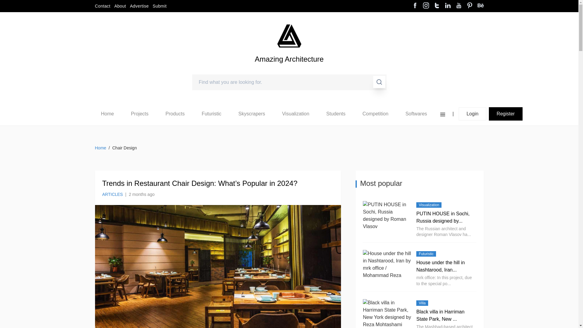 The width and height of the screenshot is (583, 328). I want to click on Home, so click(107, 114).